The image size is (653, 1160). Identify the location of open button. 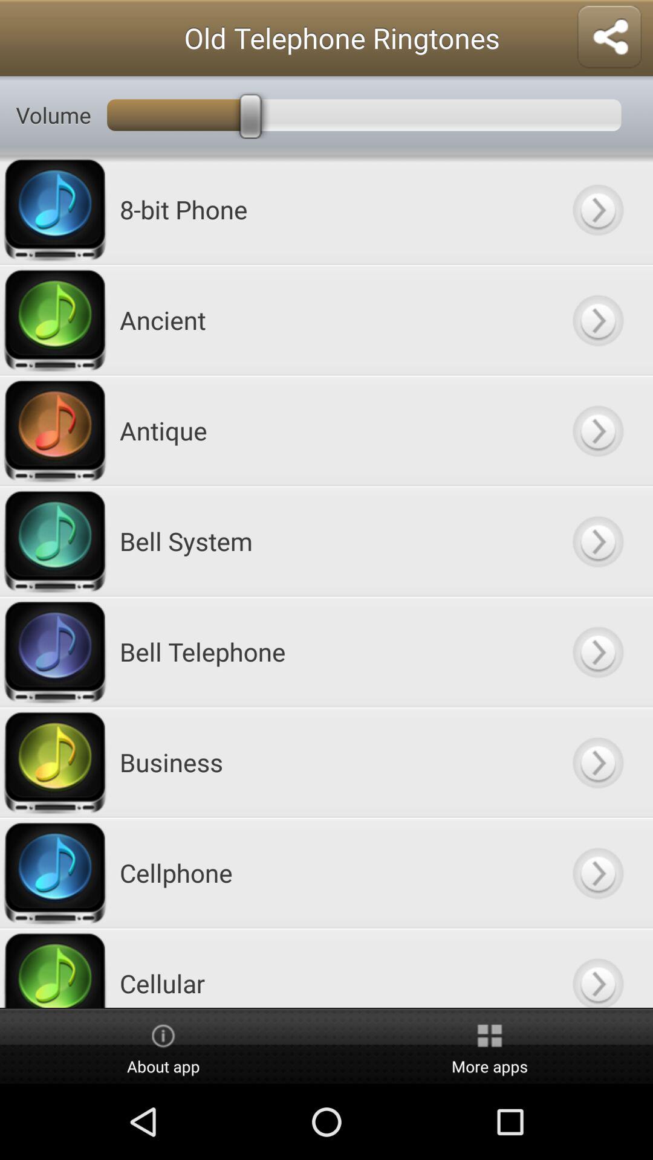
(597, 541).